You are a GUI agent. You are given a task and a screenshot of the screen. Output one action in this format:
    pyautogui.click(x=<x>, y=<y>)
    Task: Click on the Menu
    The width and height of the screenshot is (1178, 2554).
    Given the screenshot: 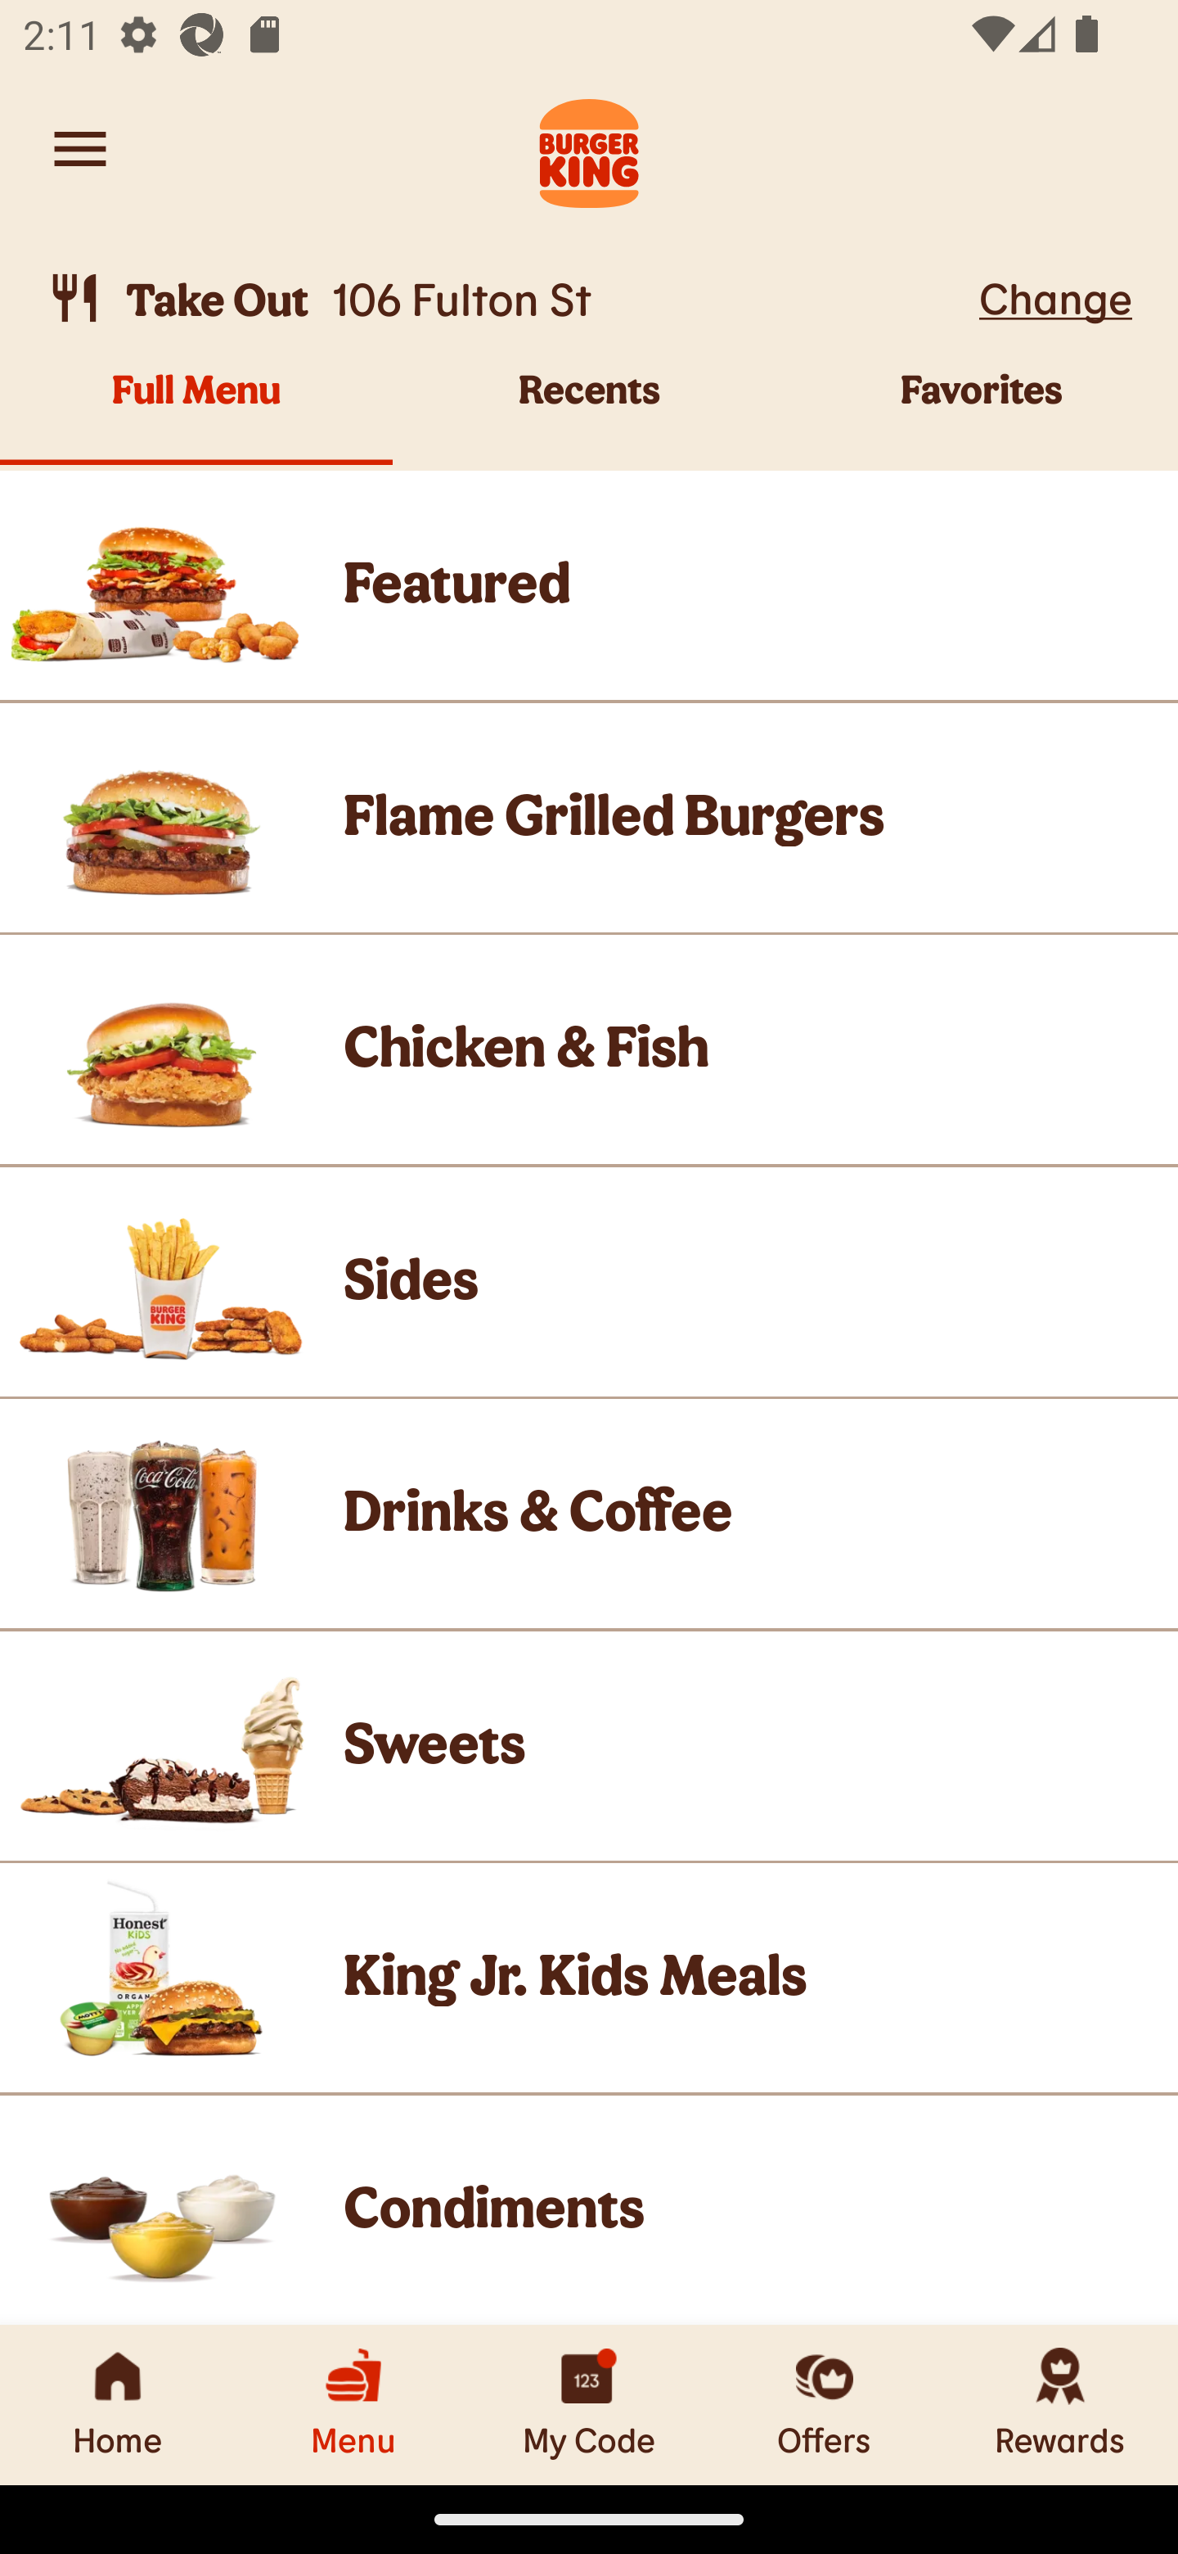 What is the action you would take?
    pyautogui.click(x=353, y=2404)
    